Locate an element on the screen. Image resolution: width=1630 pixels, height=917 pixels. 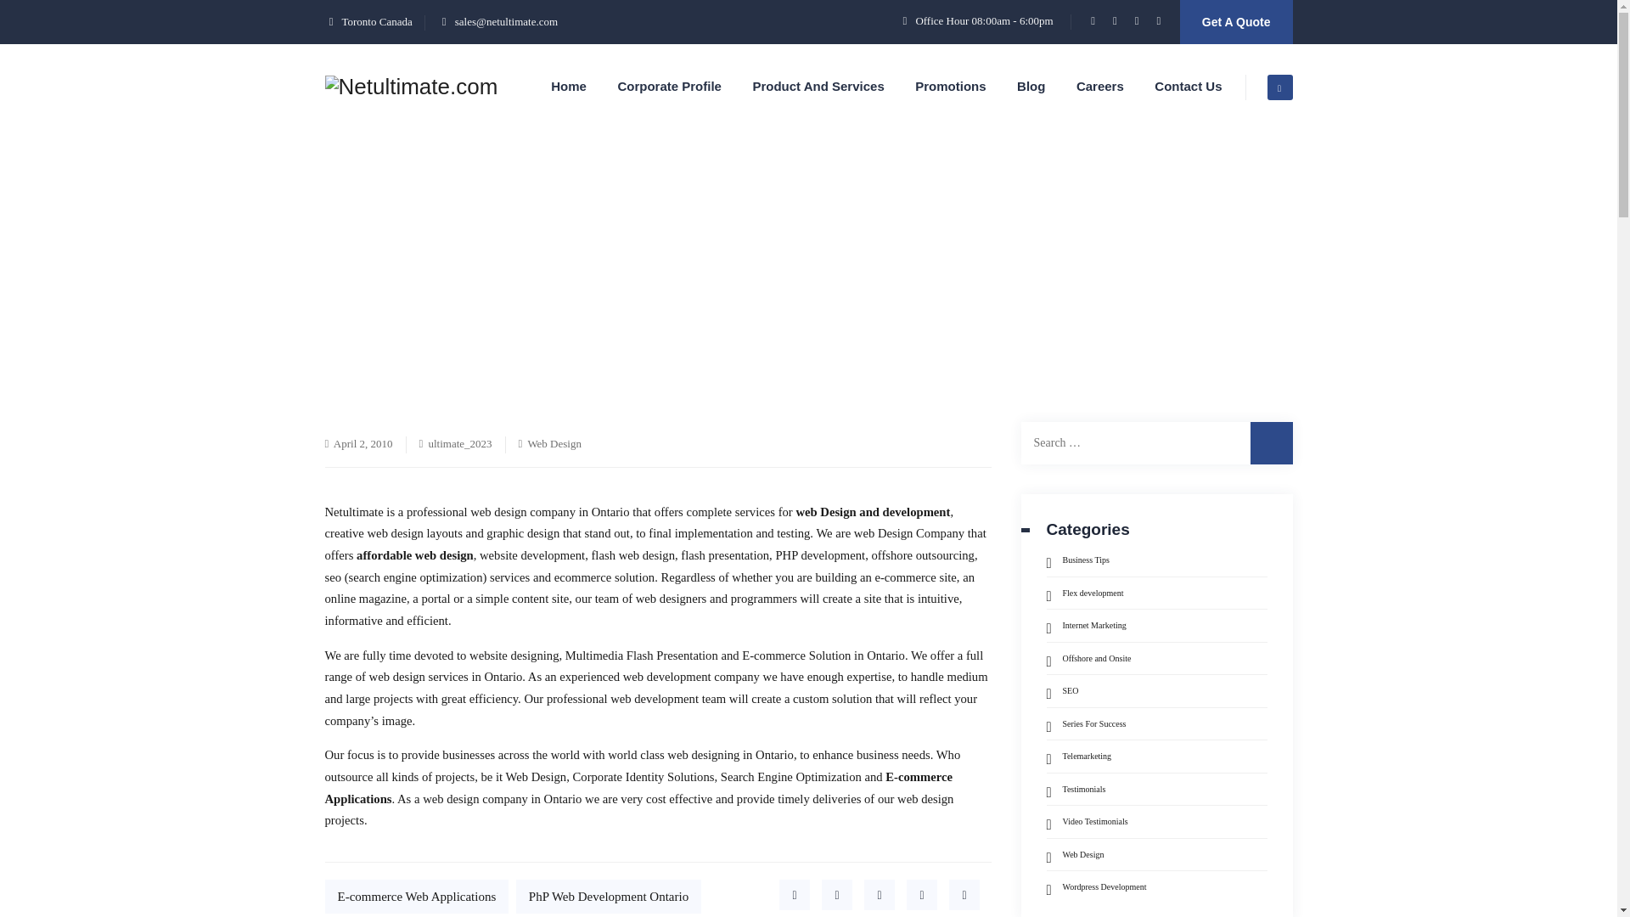
Blog is located at coordinates (610, 290).